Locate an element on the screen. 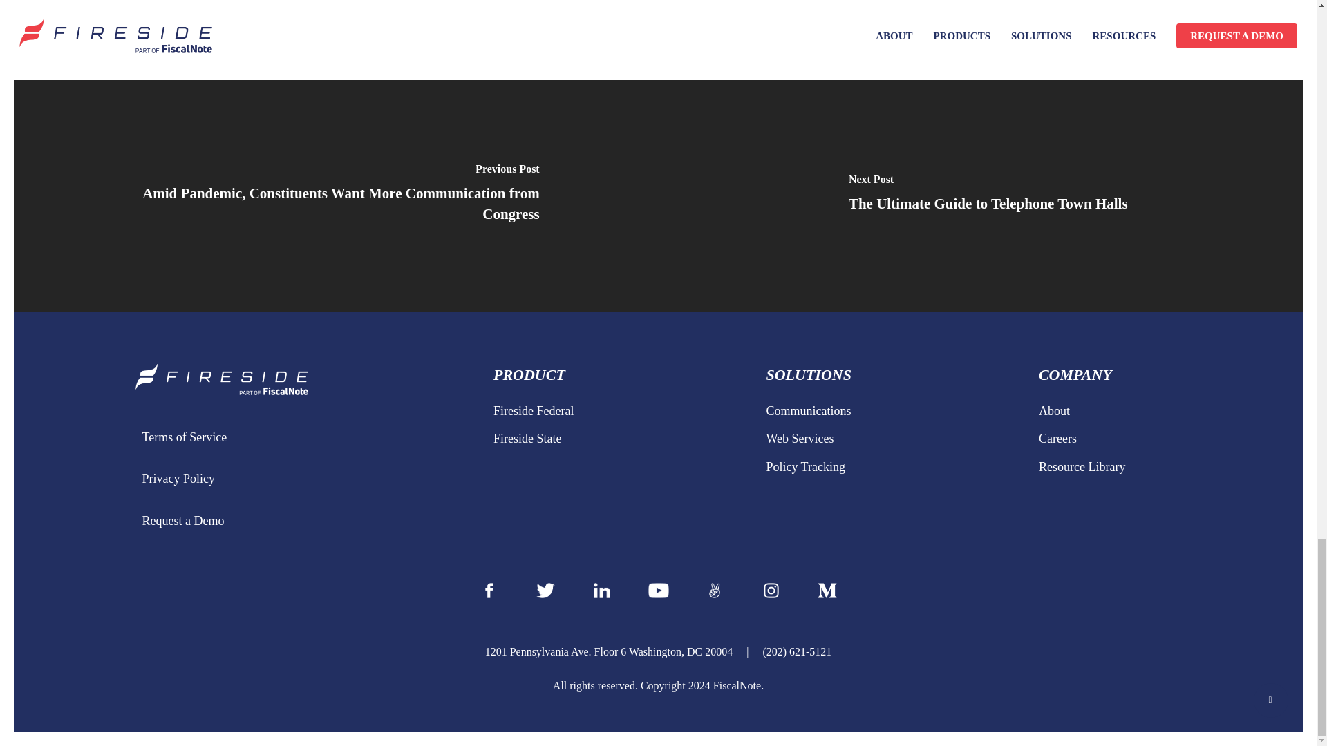 The width and height of the screenshot is (1327, 746). Privacy Policy is located at coordinates (305, 478).